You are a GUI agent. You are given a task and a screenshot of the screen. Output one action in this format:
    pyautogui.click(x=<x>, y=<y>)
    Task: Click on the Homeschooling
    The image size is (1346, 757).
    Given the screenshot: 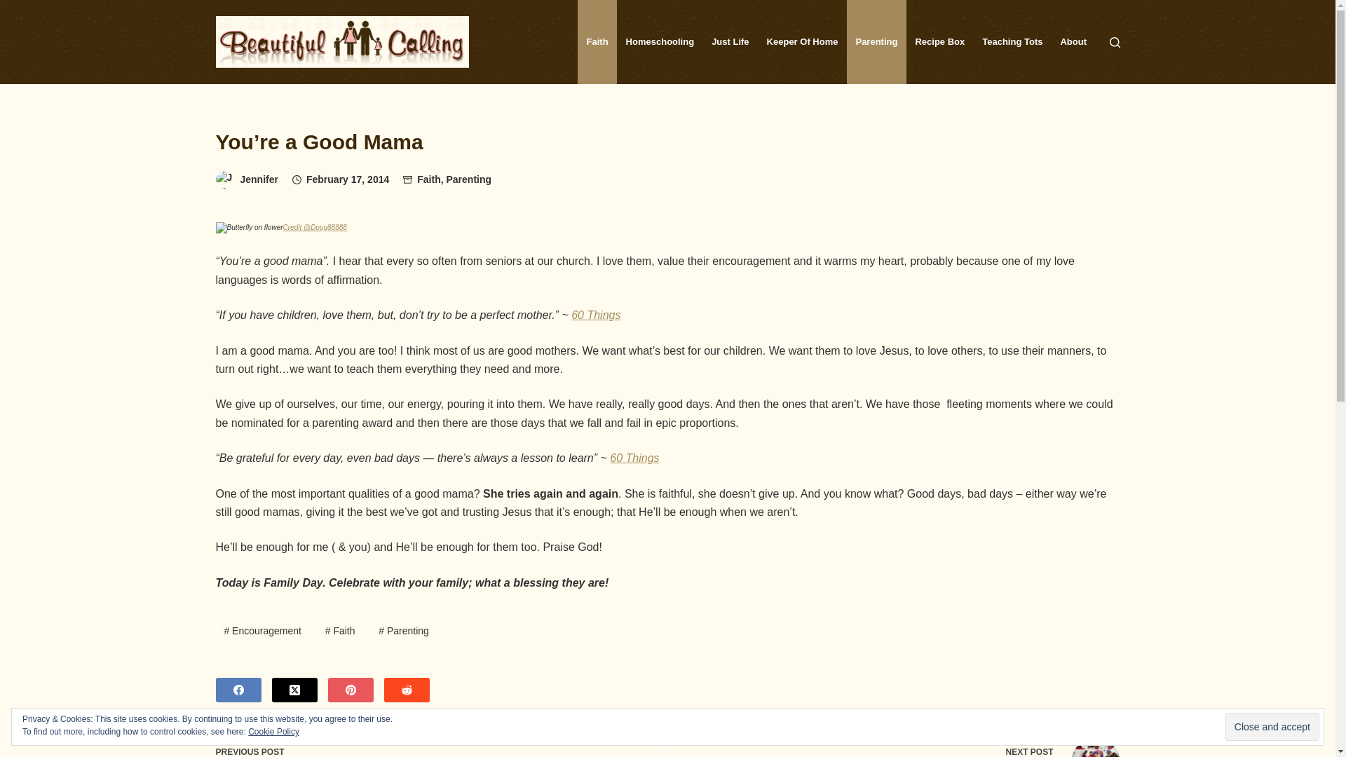 What is the action you would take?
    pyautogui.click(x=660, y=42)
    